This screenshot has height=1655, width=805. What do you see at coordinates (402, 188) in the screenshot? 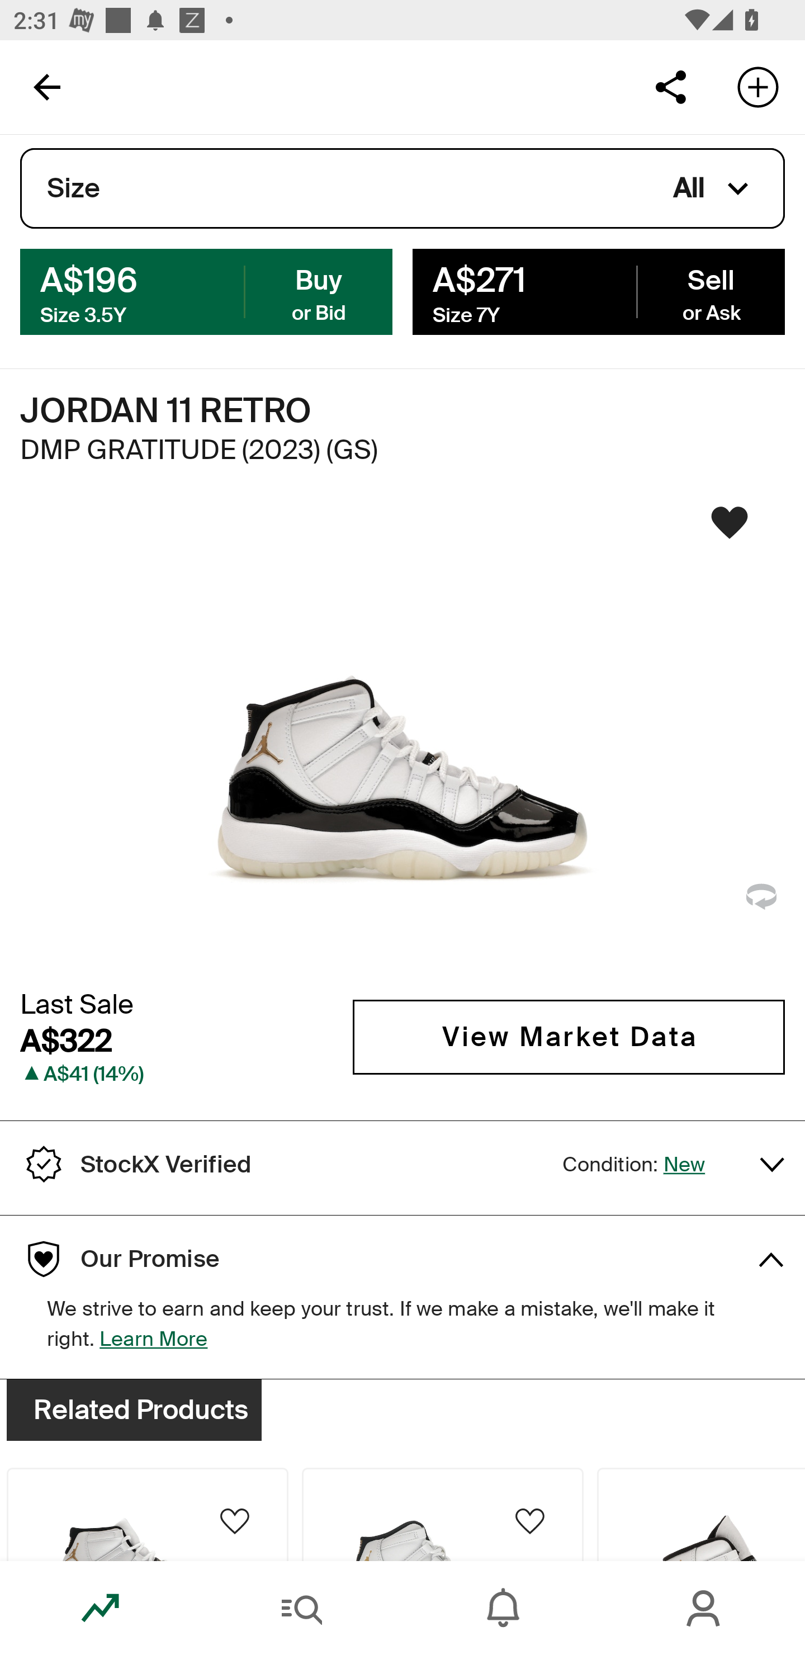
I see `Size All` at bounding box center [402, 188].